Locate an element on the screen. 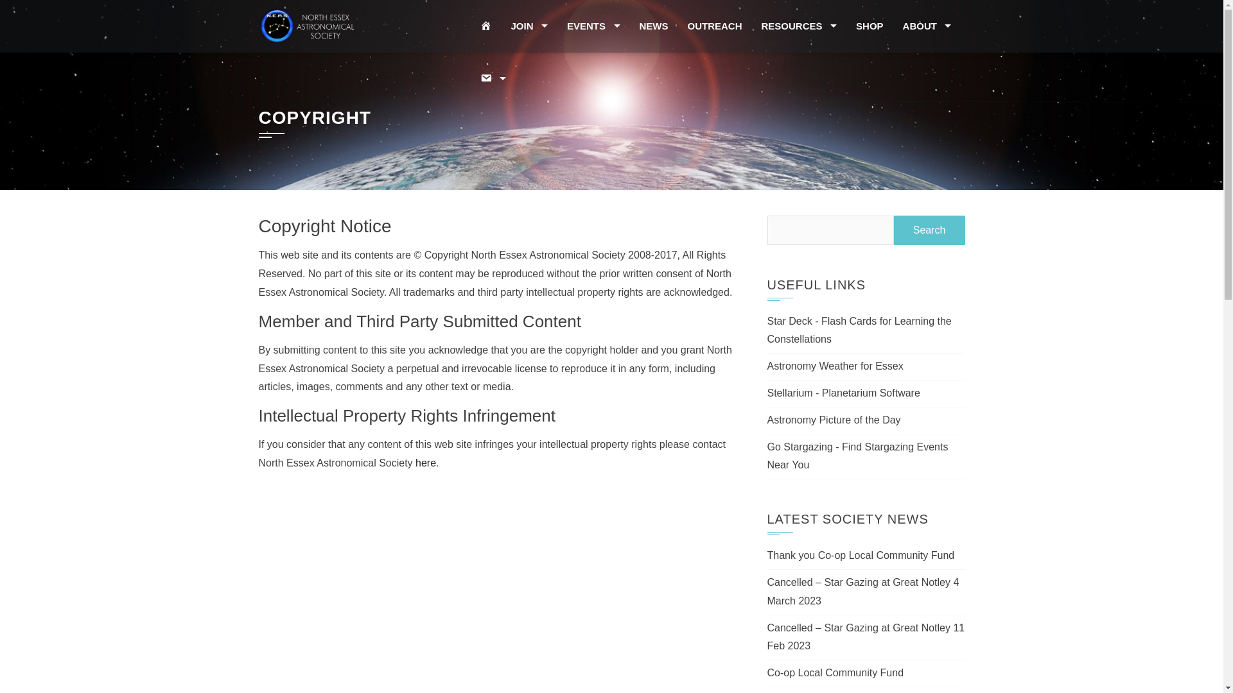 Image resolution: width=1233 pixels, height=693 pixels. ABOUT is located at coordinates (927, 26).